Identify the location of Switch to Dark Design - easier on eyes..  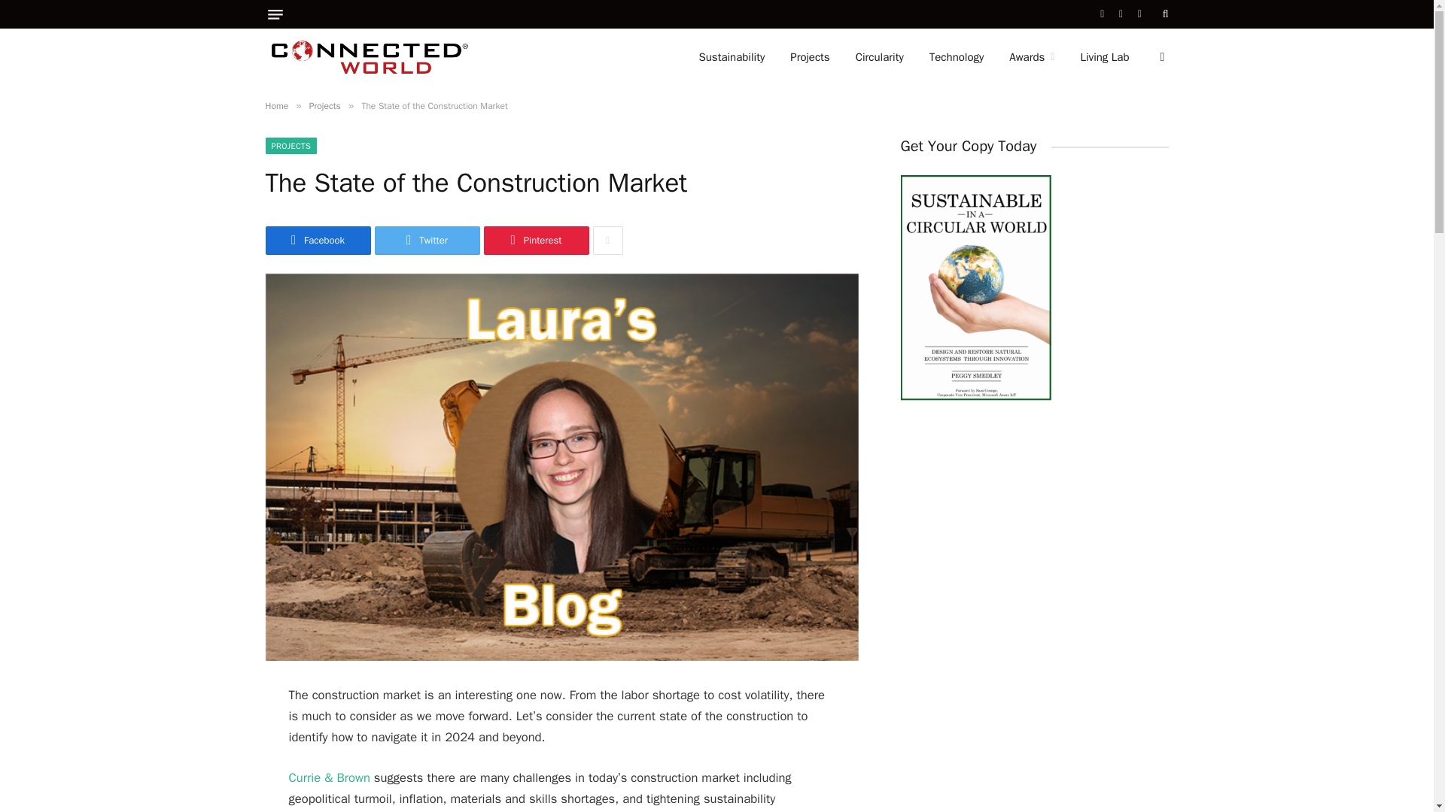
(1161, 57).